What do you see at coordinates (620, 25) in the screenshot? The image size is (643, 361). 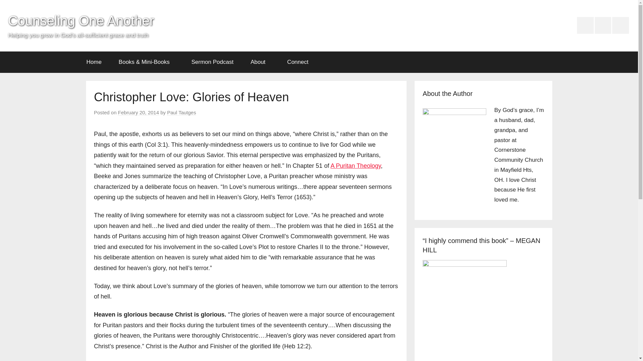 I see `Twitter` at bounding box center [620, 25].